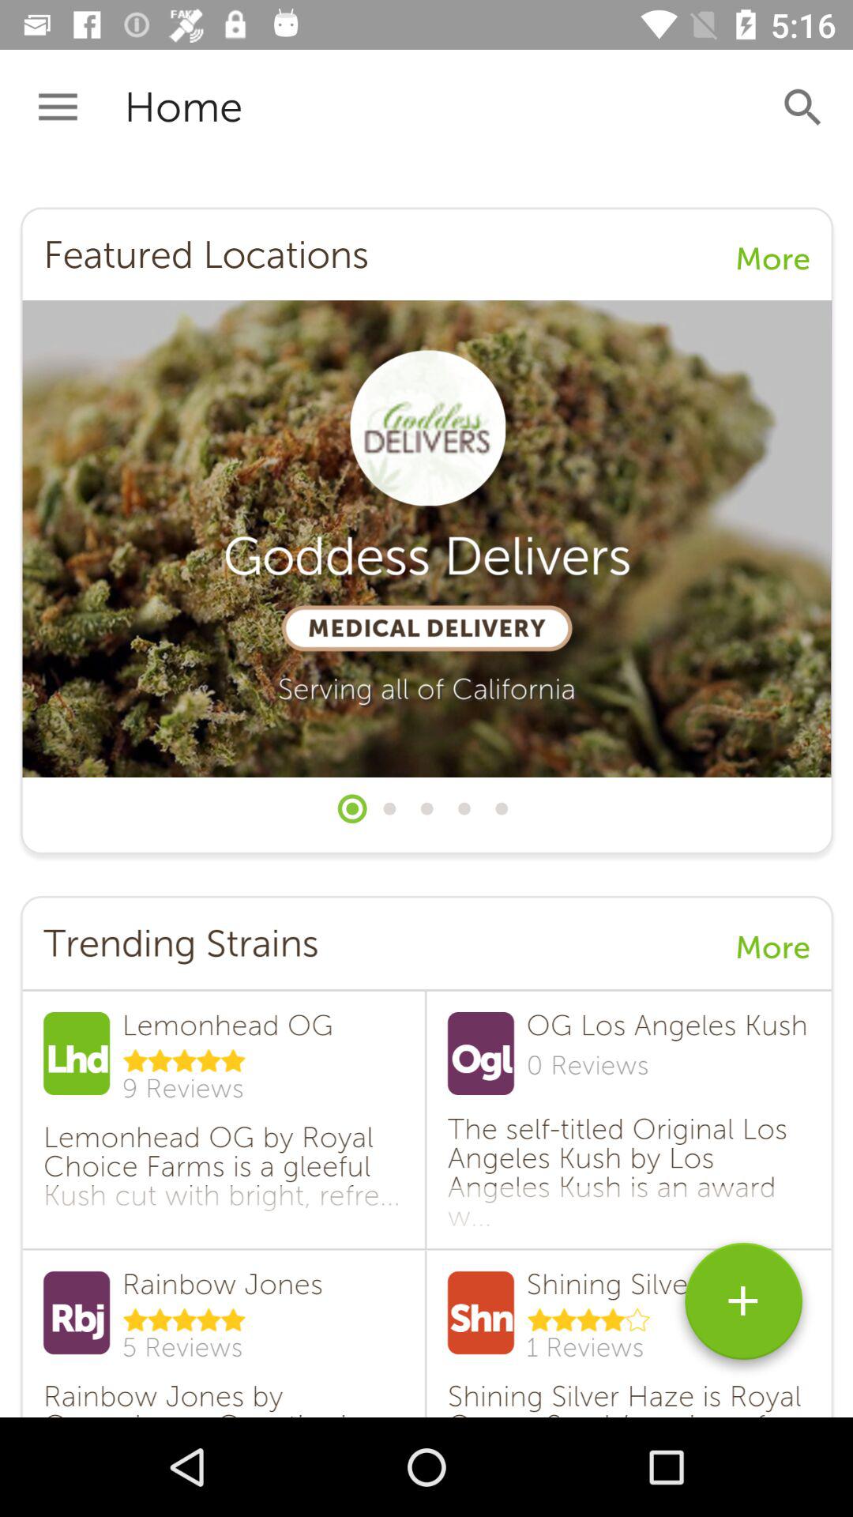 The height and width of the screenshot is (1517, 853). I want to click on find more trending strains, so click(743, 1307).